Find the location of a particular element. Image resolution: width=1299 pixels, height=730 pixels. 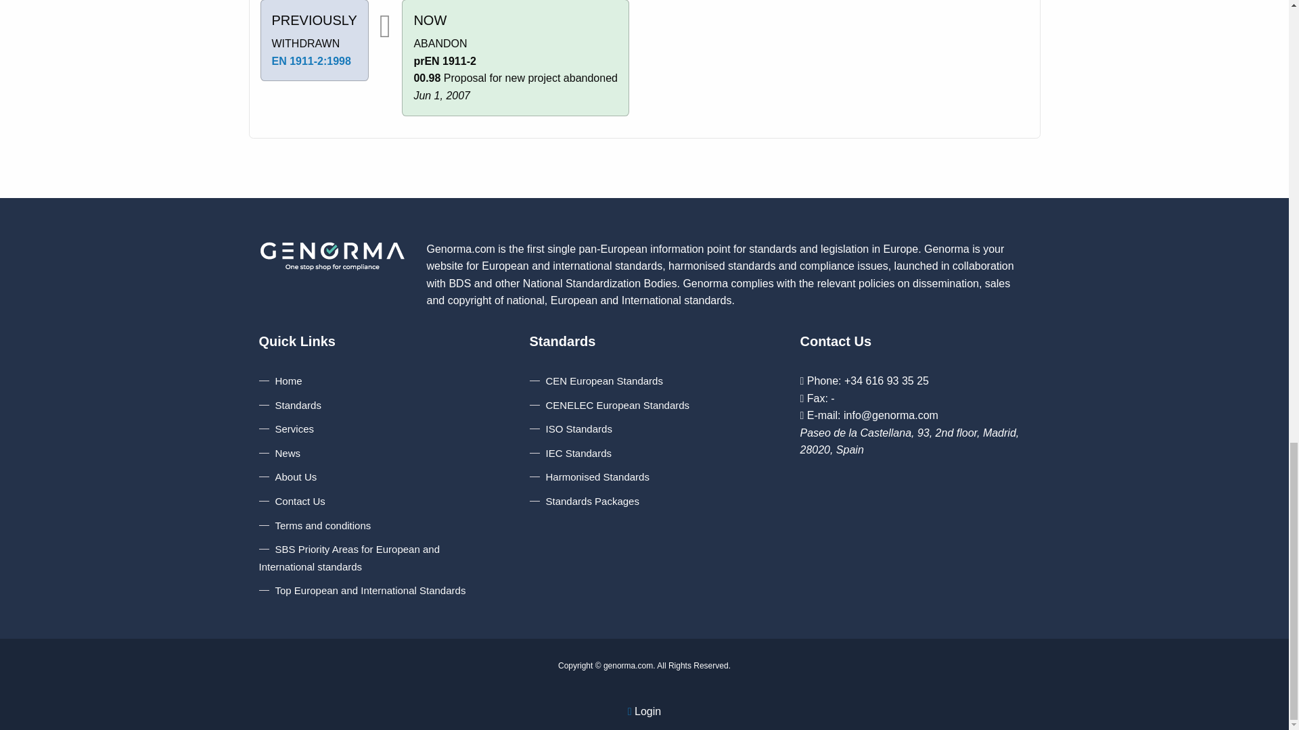

Services is located at coordinates (286, 429).